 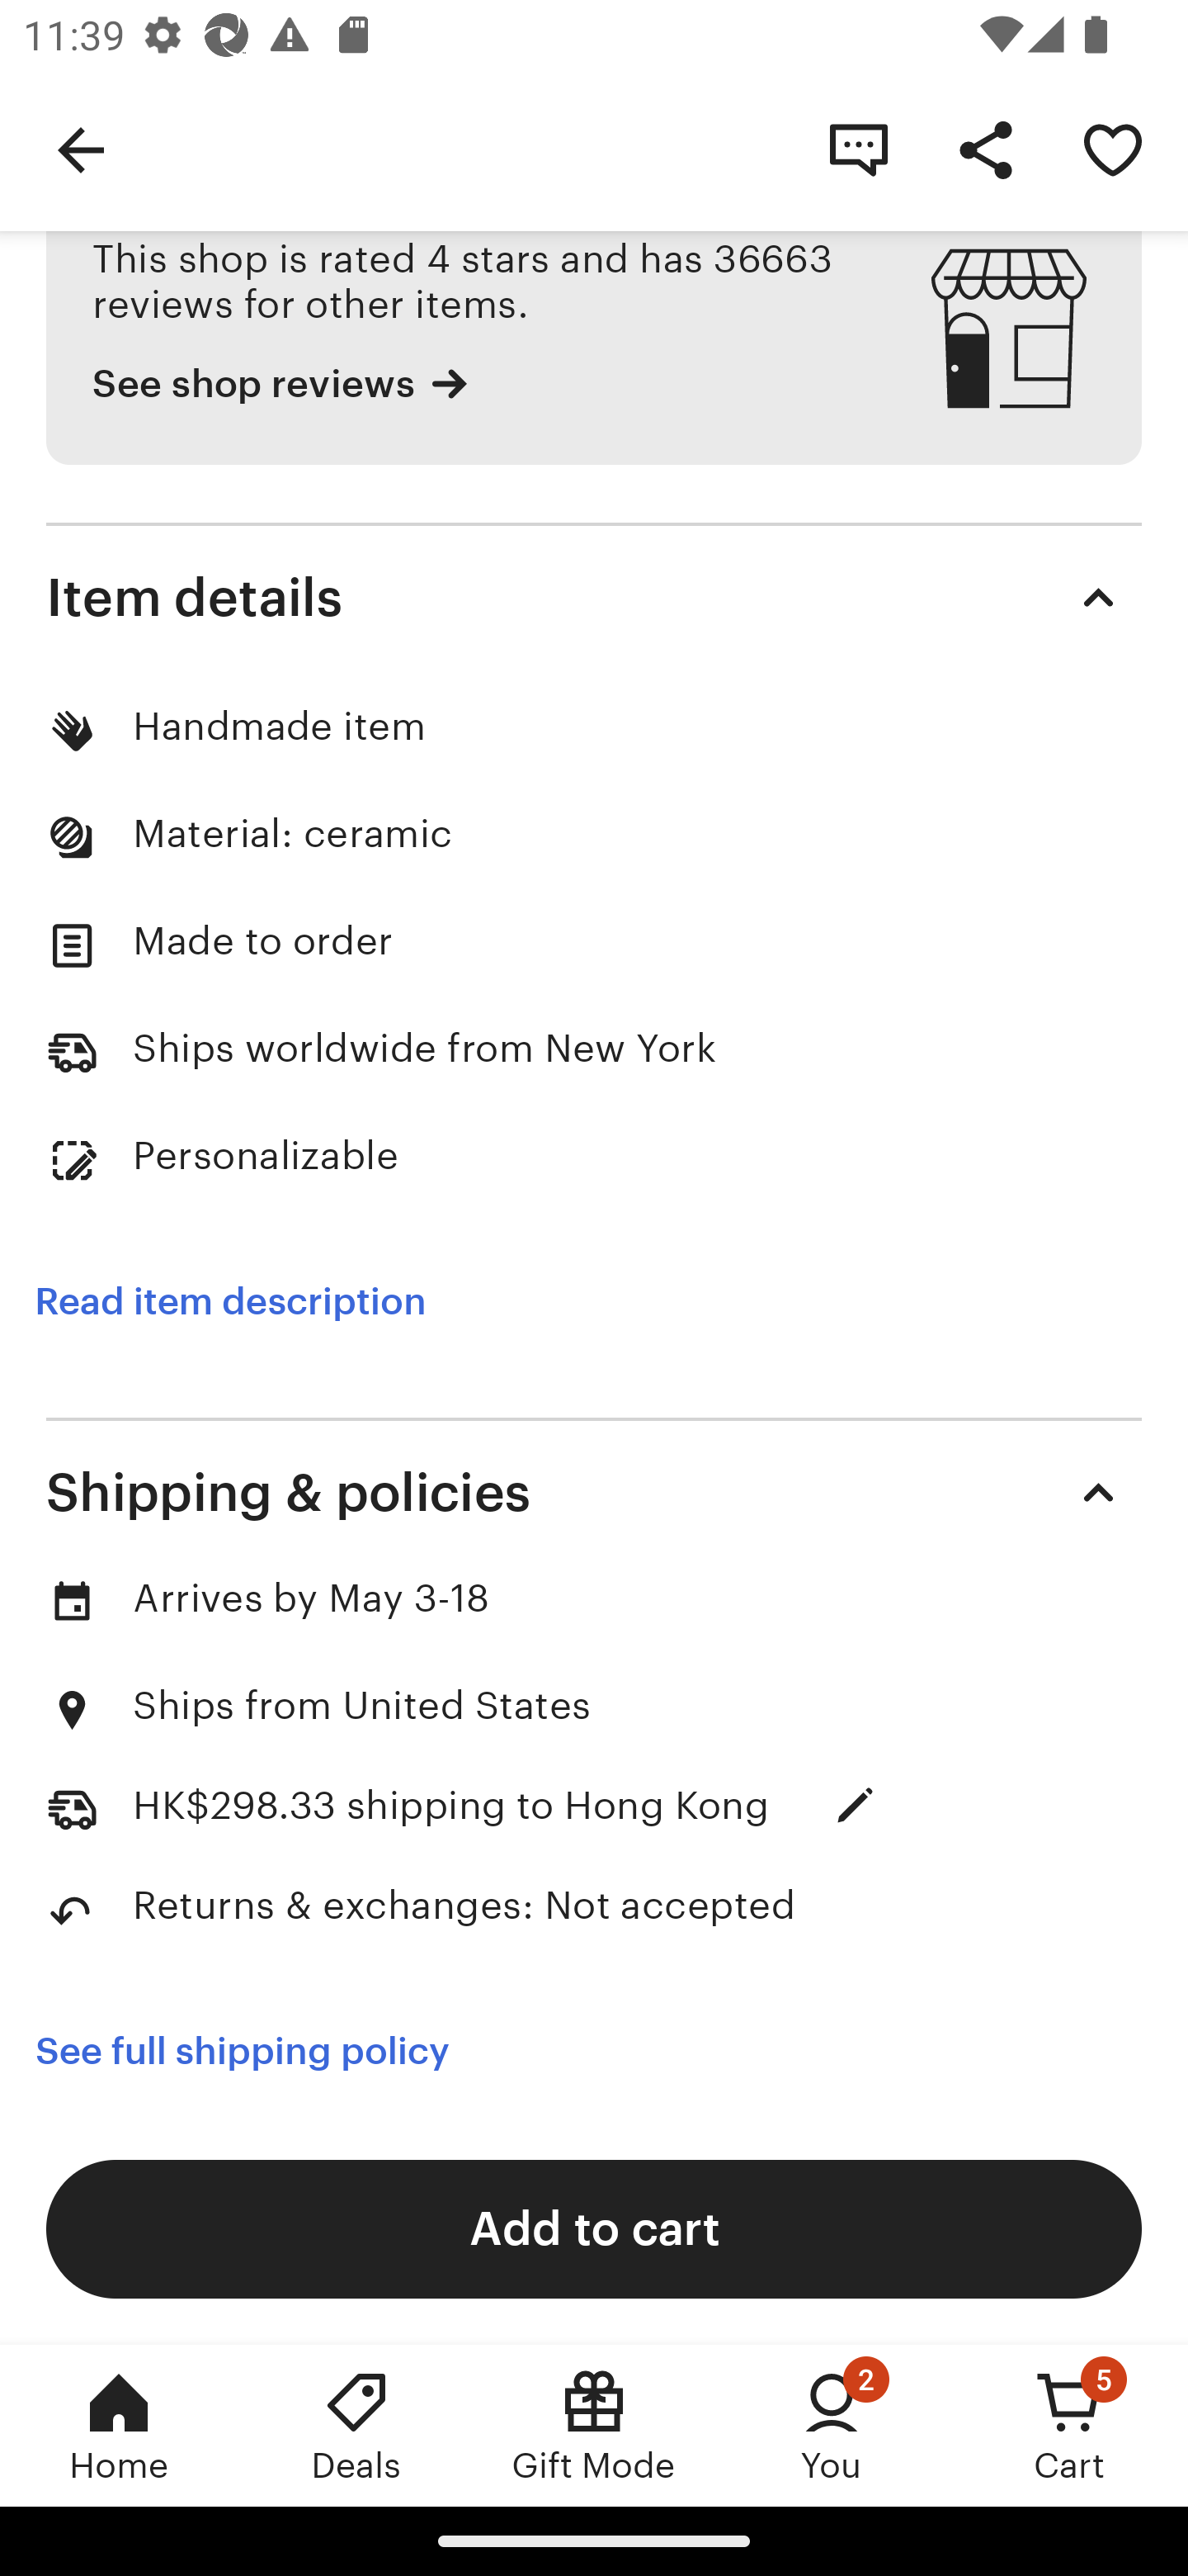 What do you see at coordinates (594, 1493) in the screenshot?
I see `Shipping & policies` at bounding box center [594, 1493].